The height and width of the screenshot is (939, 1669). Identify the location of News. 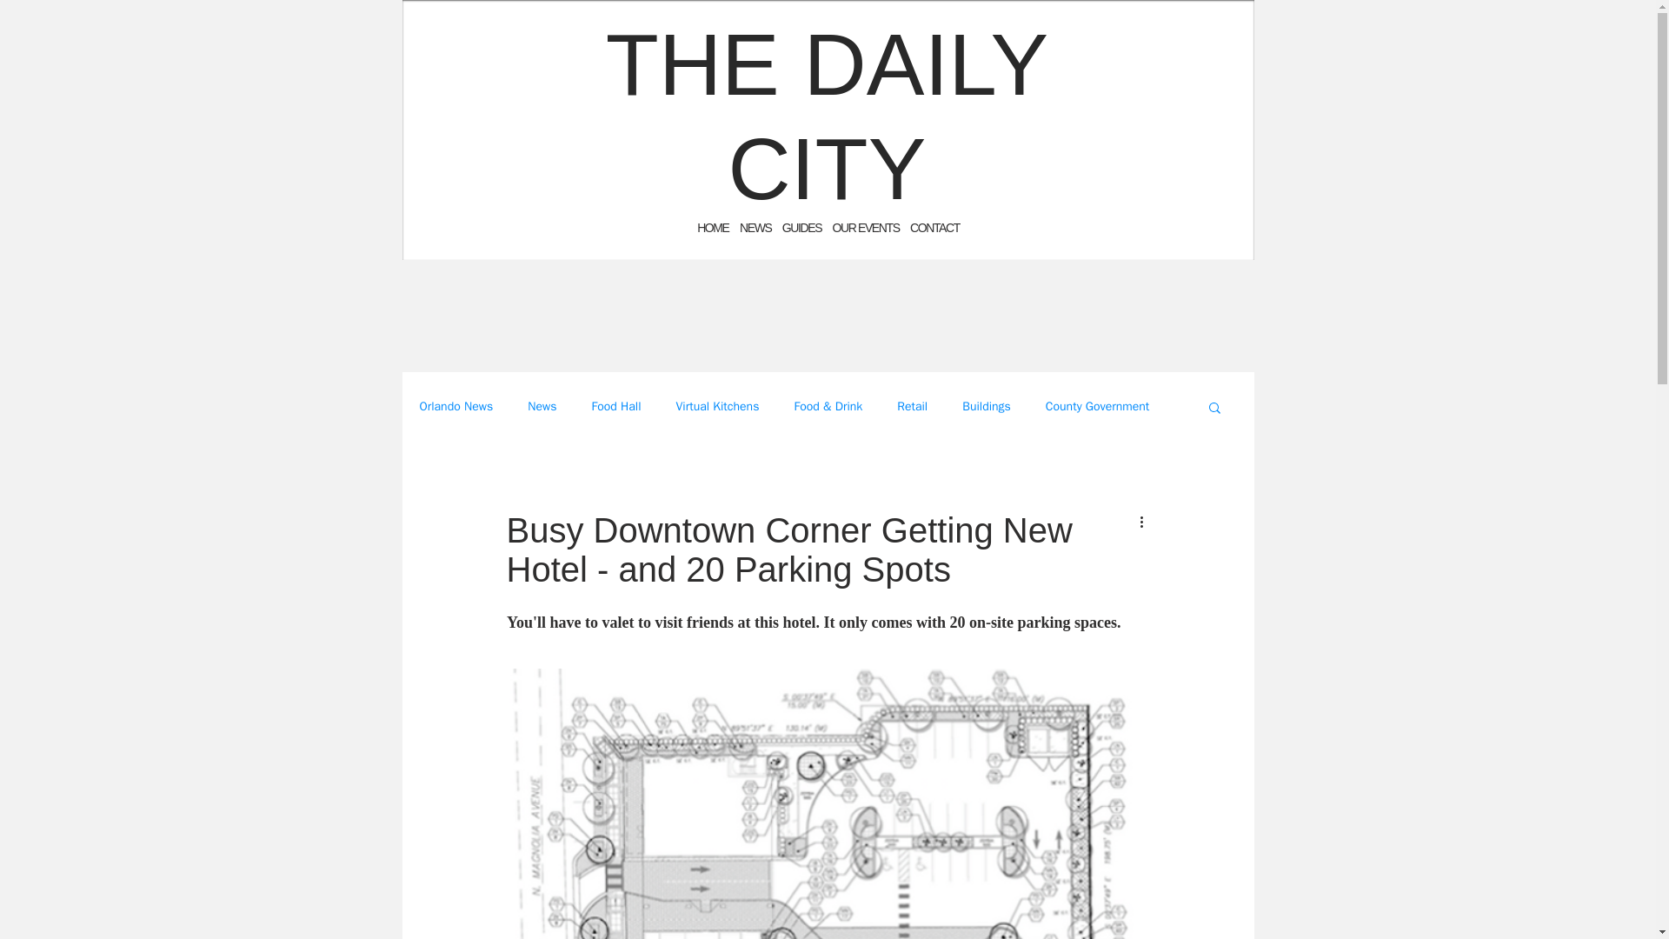
(541, 407).